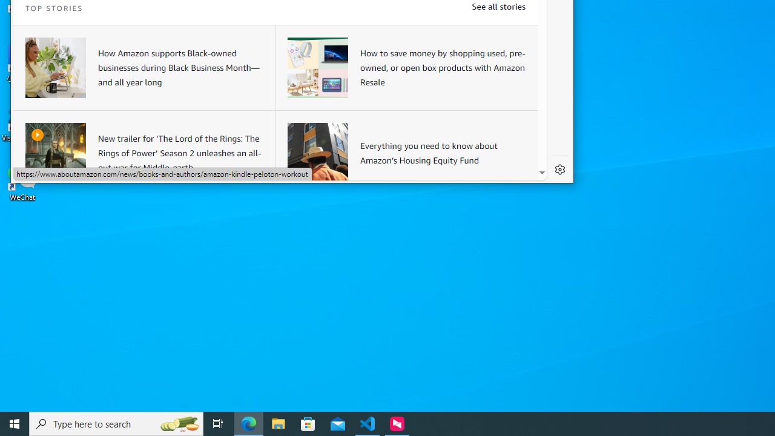  I want to click on Microsoft Store, so click(308, 424).